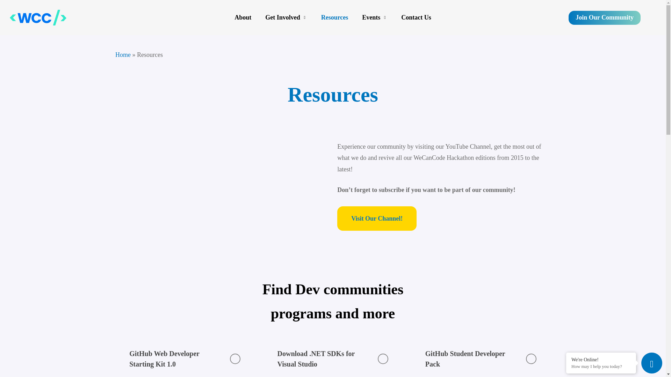 This screenshot has width=671, height=377. I want to click on GitHub Student Developer Pack, so click(481, 357).